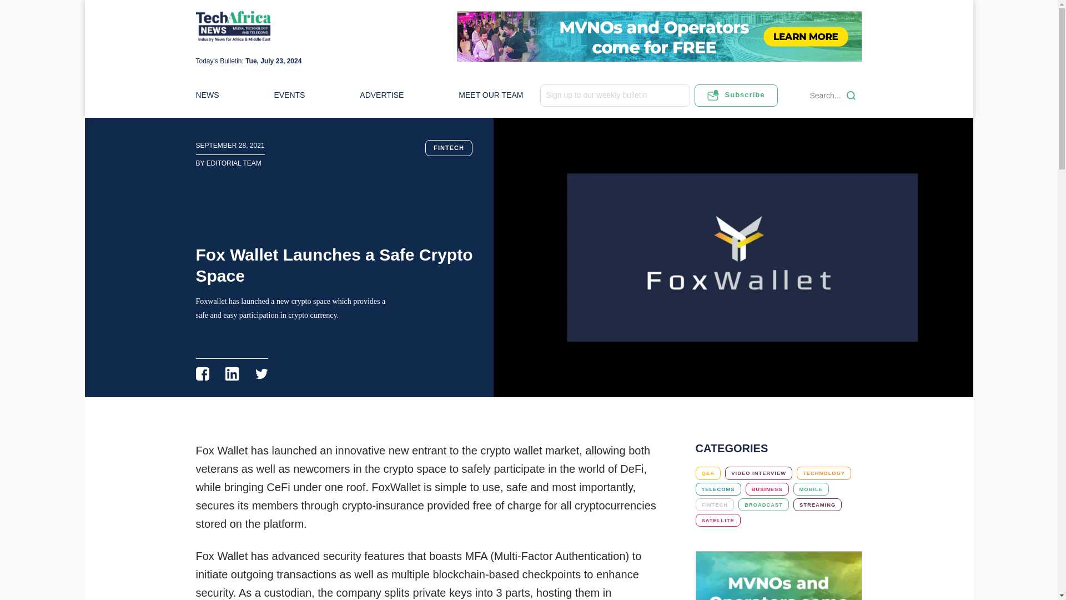  I want to click on FINTECH, so click(714, 504).